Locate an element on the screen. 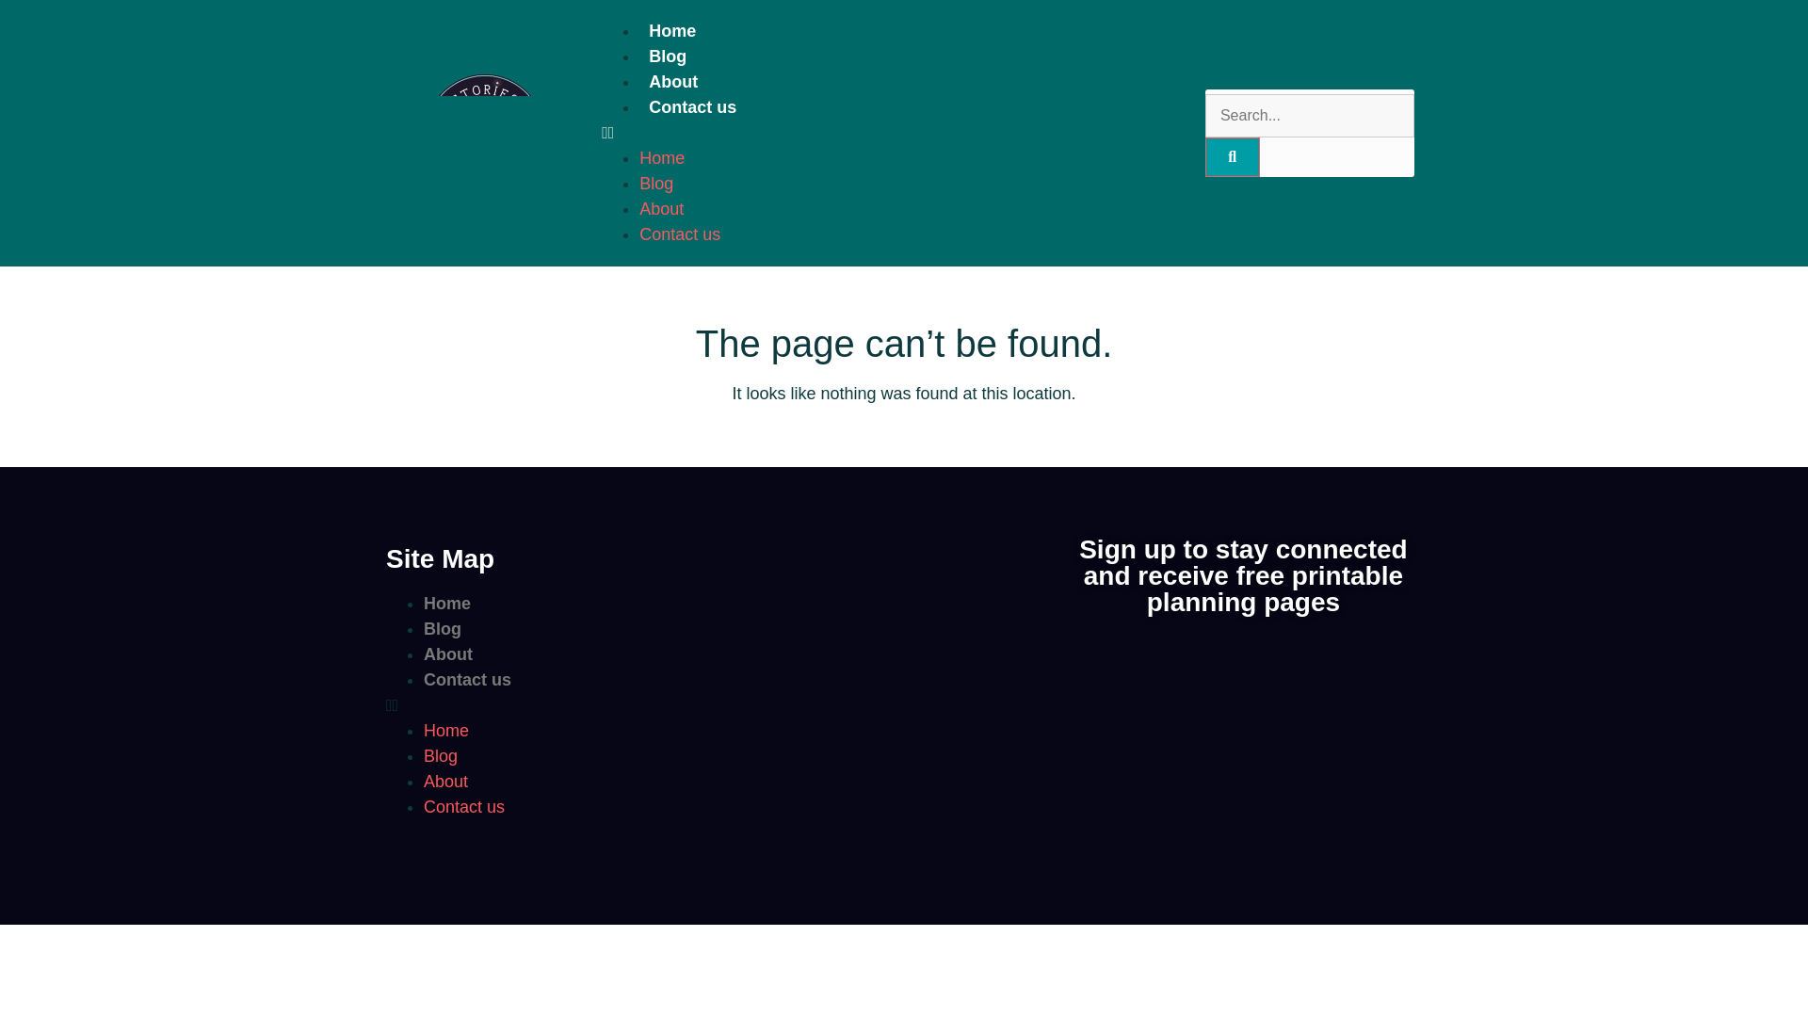  Blog is located at coordinates (668, 56).